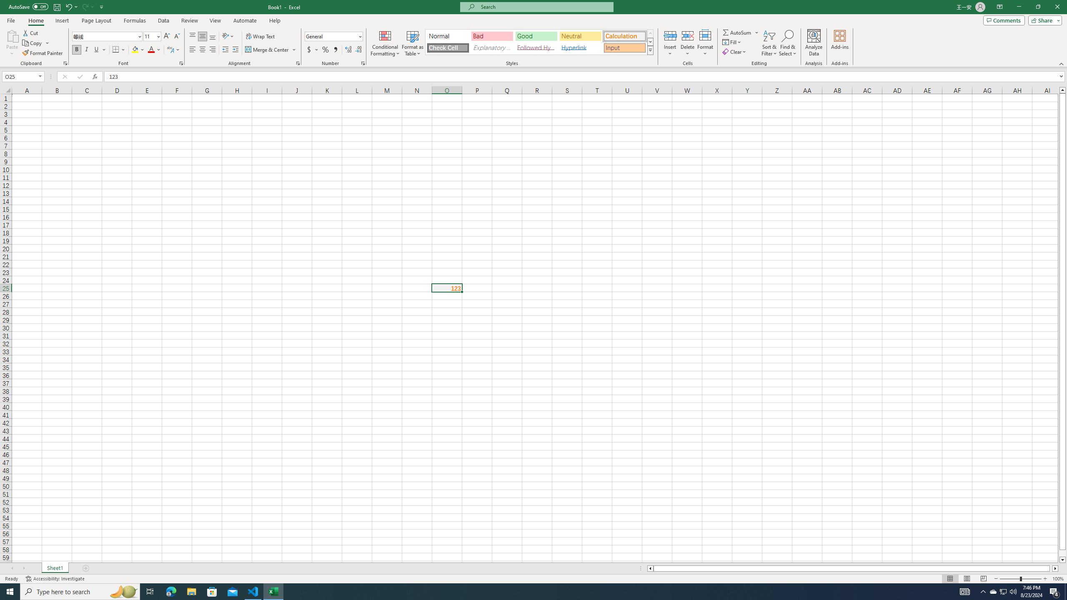  I want to click on Bold, so click(77, 50).